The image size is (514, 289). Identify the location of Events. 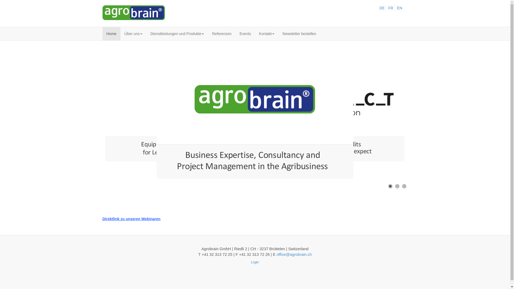
(245, 34).